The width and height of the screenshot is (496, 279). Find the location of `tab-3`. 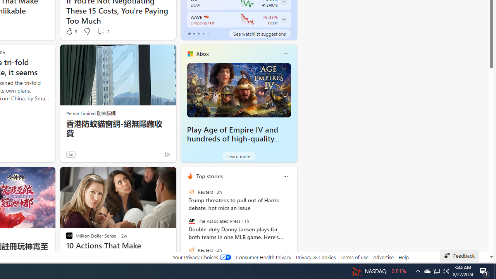

tab-3 is located at coordinates (203, 33).